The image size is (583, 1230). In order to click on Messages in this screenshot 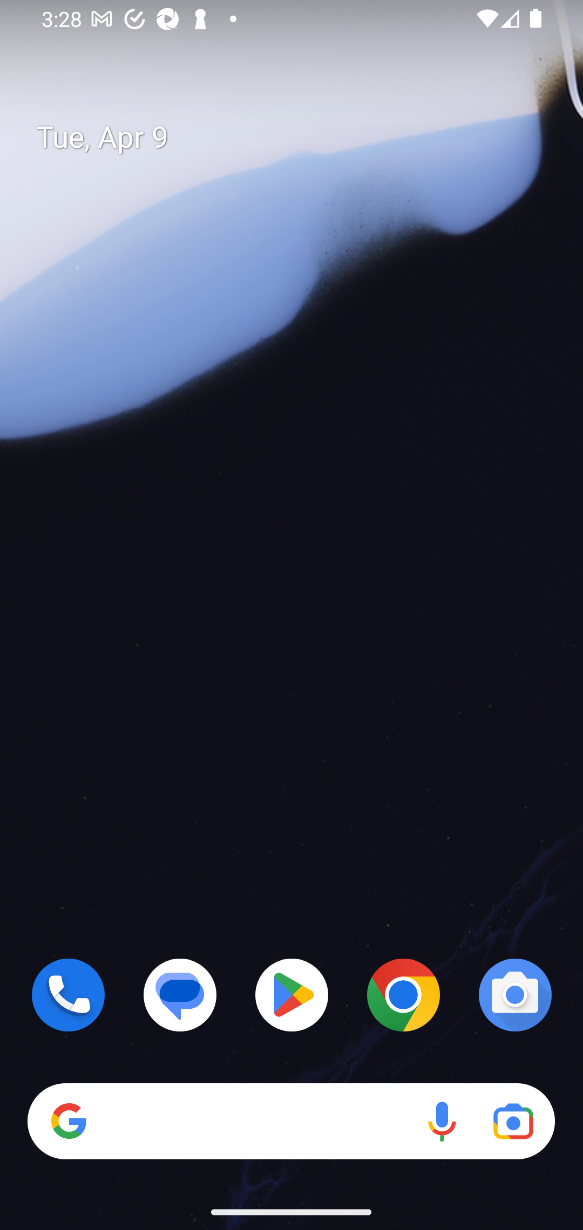, I will do `click(180, 995)`.